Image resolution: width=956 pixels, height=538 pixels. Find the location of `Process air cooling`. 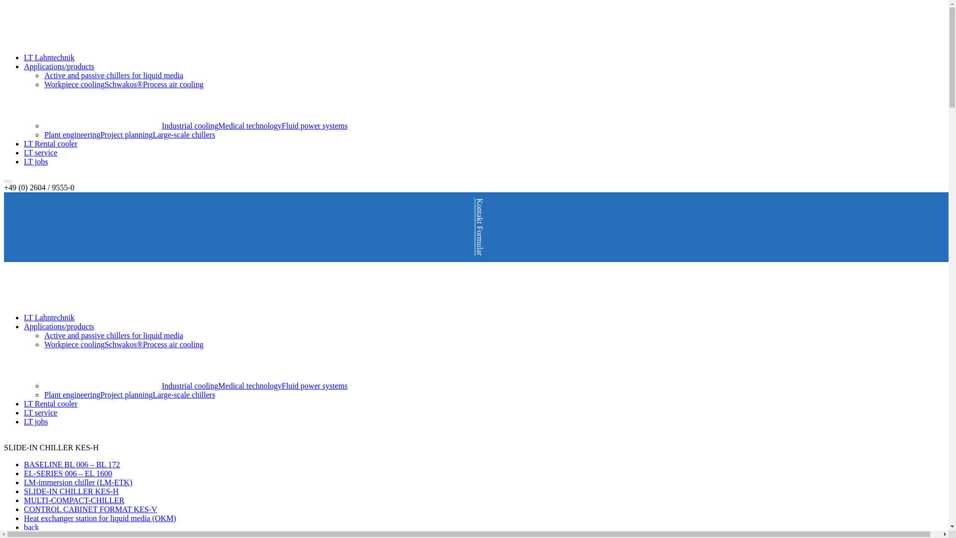

Process air cooling is located at coordinates (173, 344).